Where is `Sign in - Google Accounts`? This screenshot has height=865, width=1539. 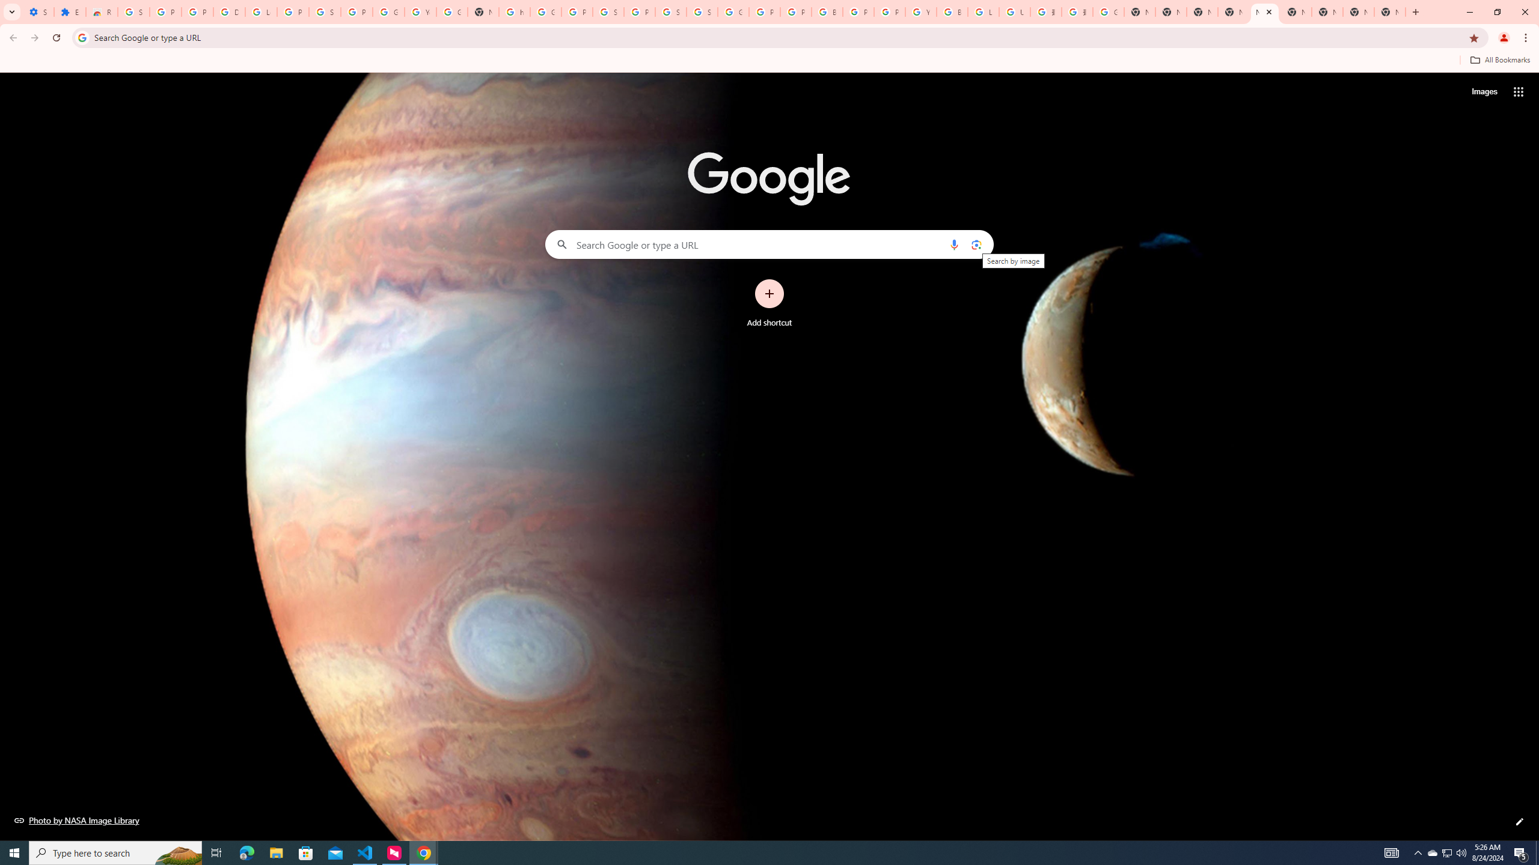 Sign in - Google Accounts is located at coordinates (325, 12).